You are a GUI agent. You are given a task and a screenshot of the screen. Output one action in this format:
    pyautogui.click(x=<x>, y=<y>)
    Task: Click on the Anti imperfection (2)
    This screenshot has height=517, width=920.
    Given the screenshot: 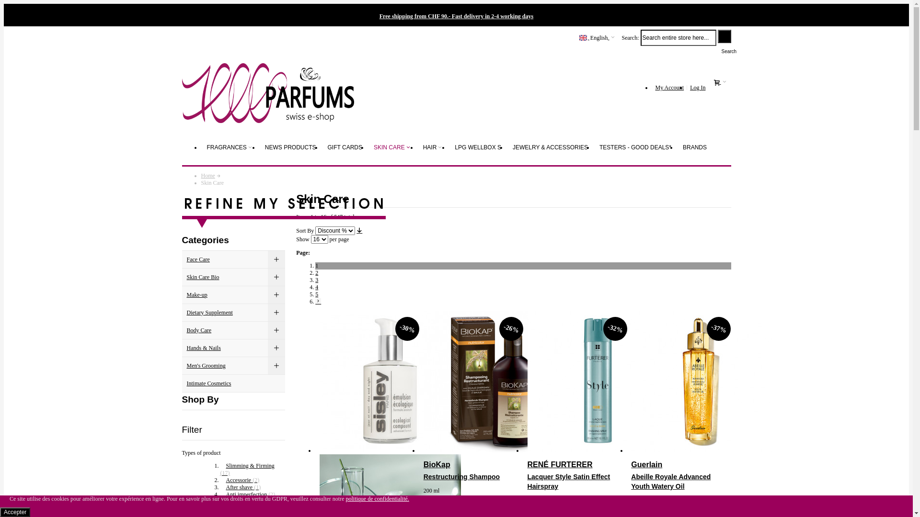 What is the action you would take?
    pyautogui.click(x=248, y=495)
    